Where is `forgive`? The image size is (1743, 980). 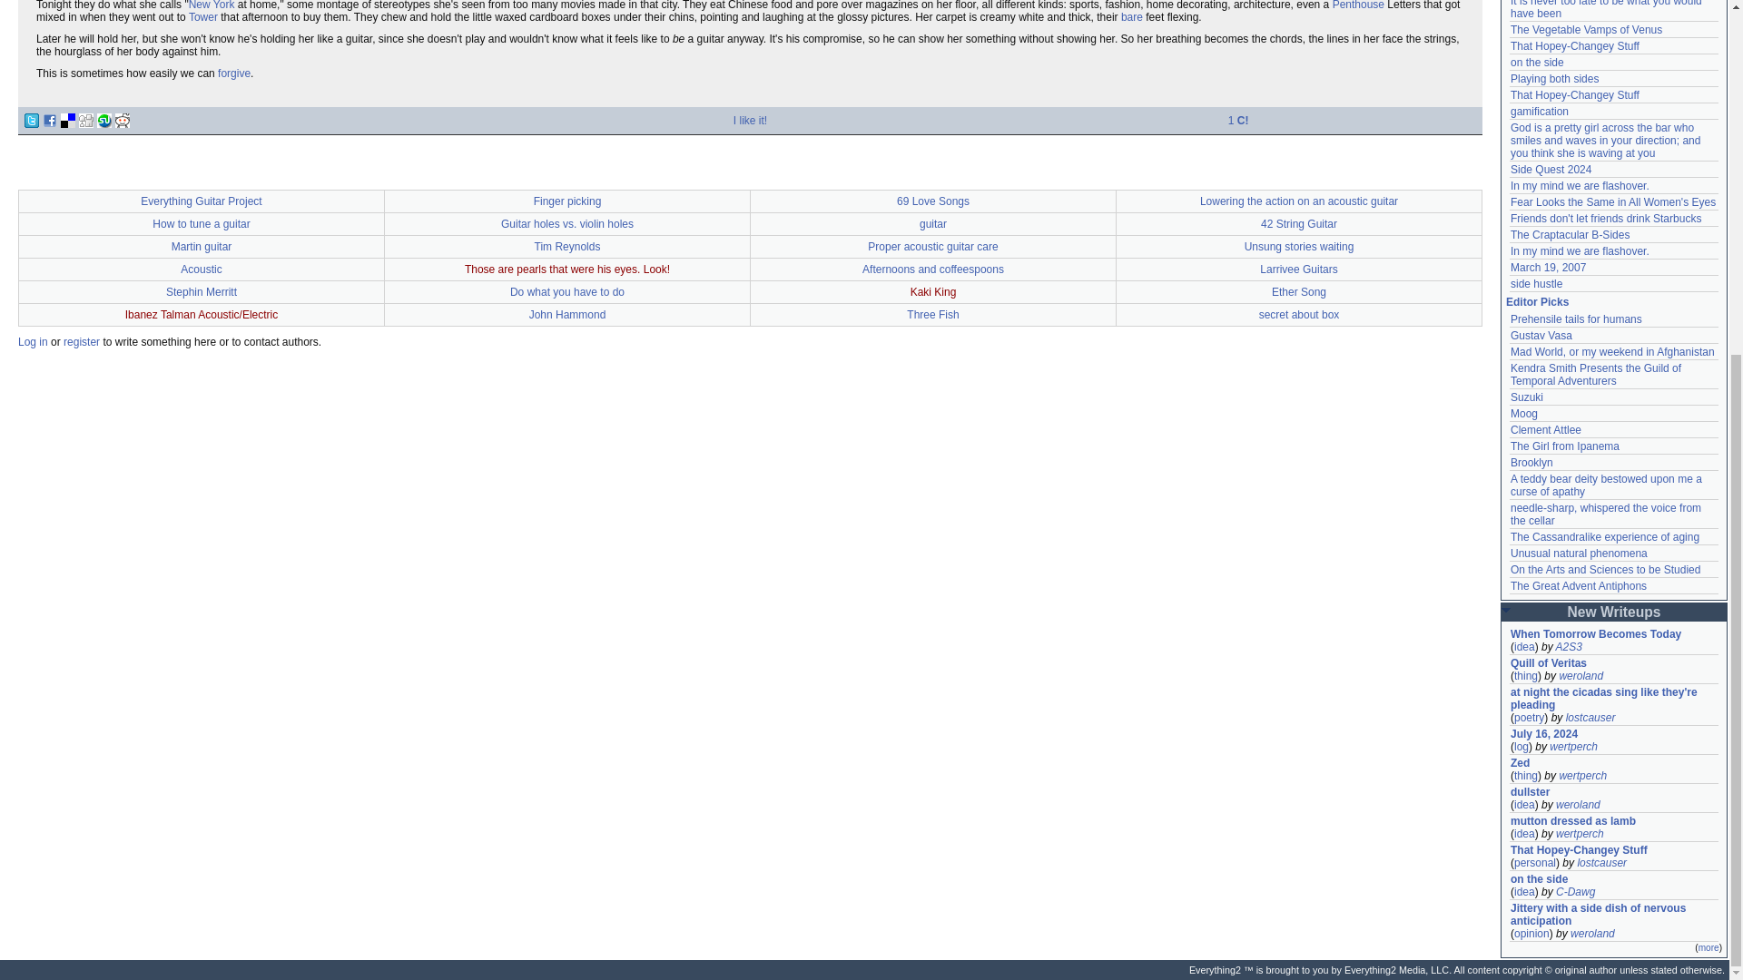 forgive is located at coordinates (234, 73).